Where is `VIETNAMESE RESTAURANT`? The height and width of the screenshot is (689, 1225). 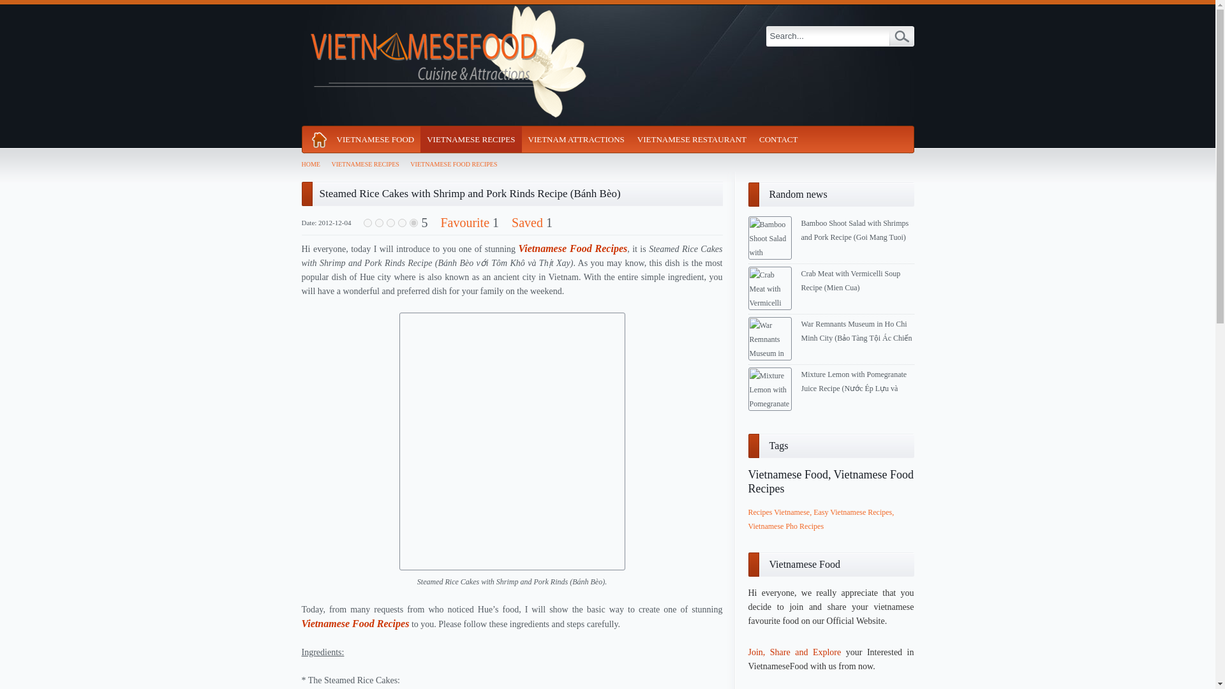
VIETNAMESE RESTAURANT is located at coordinates (692, 139).